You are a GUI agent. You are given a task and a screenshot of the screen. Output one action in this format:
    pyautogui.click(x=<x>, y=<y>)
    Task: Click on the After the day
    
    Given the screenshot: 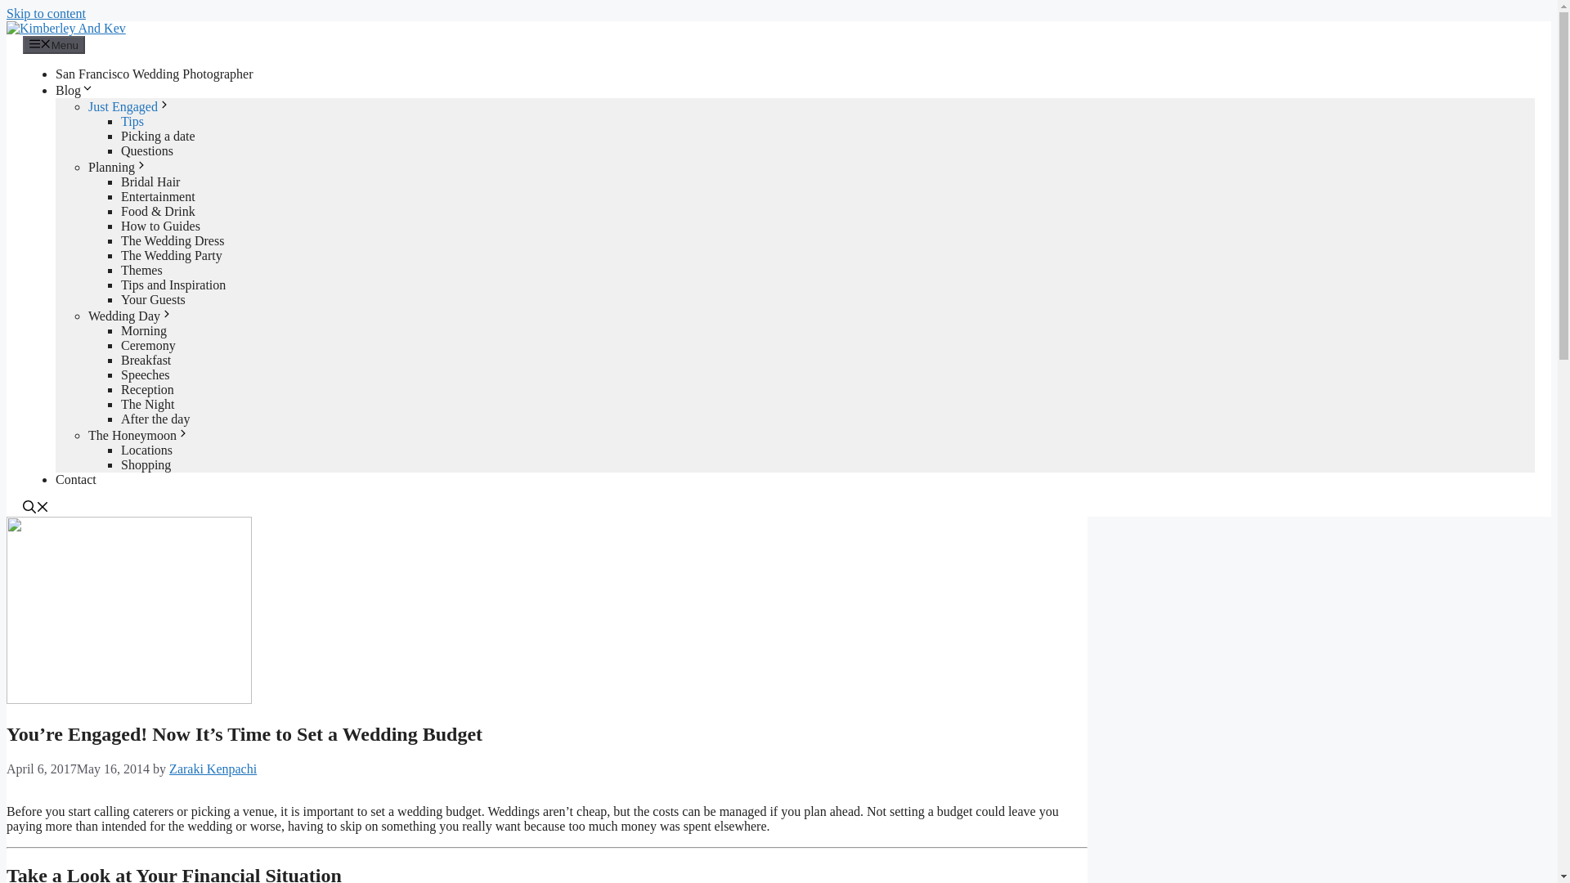 What is the action you would take?
    pyautogui.click(x=155, y=419)
    